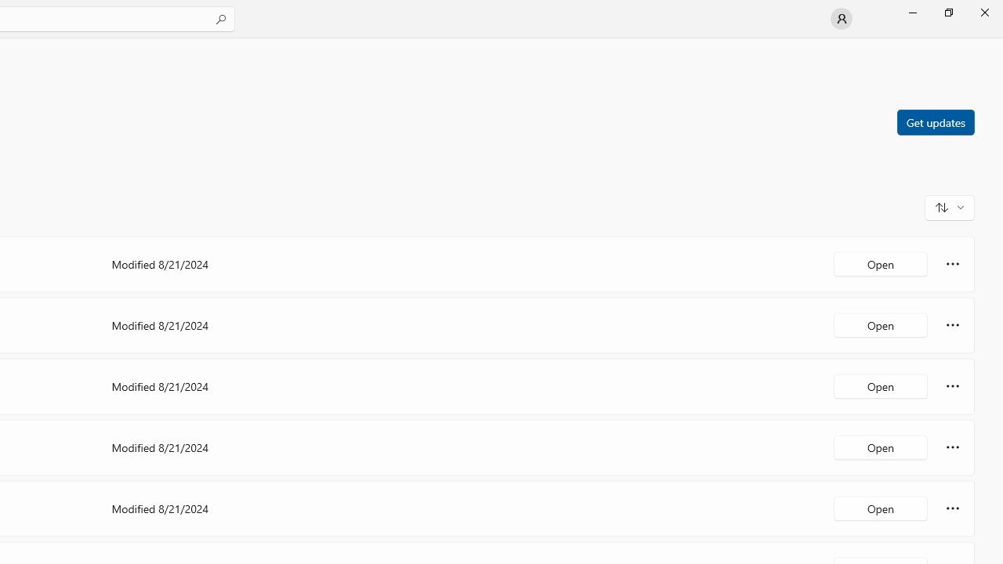  Describe the element at coordinates (953, 508) in the screenshot. I see `More options` at that location.